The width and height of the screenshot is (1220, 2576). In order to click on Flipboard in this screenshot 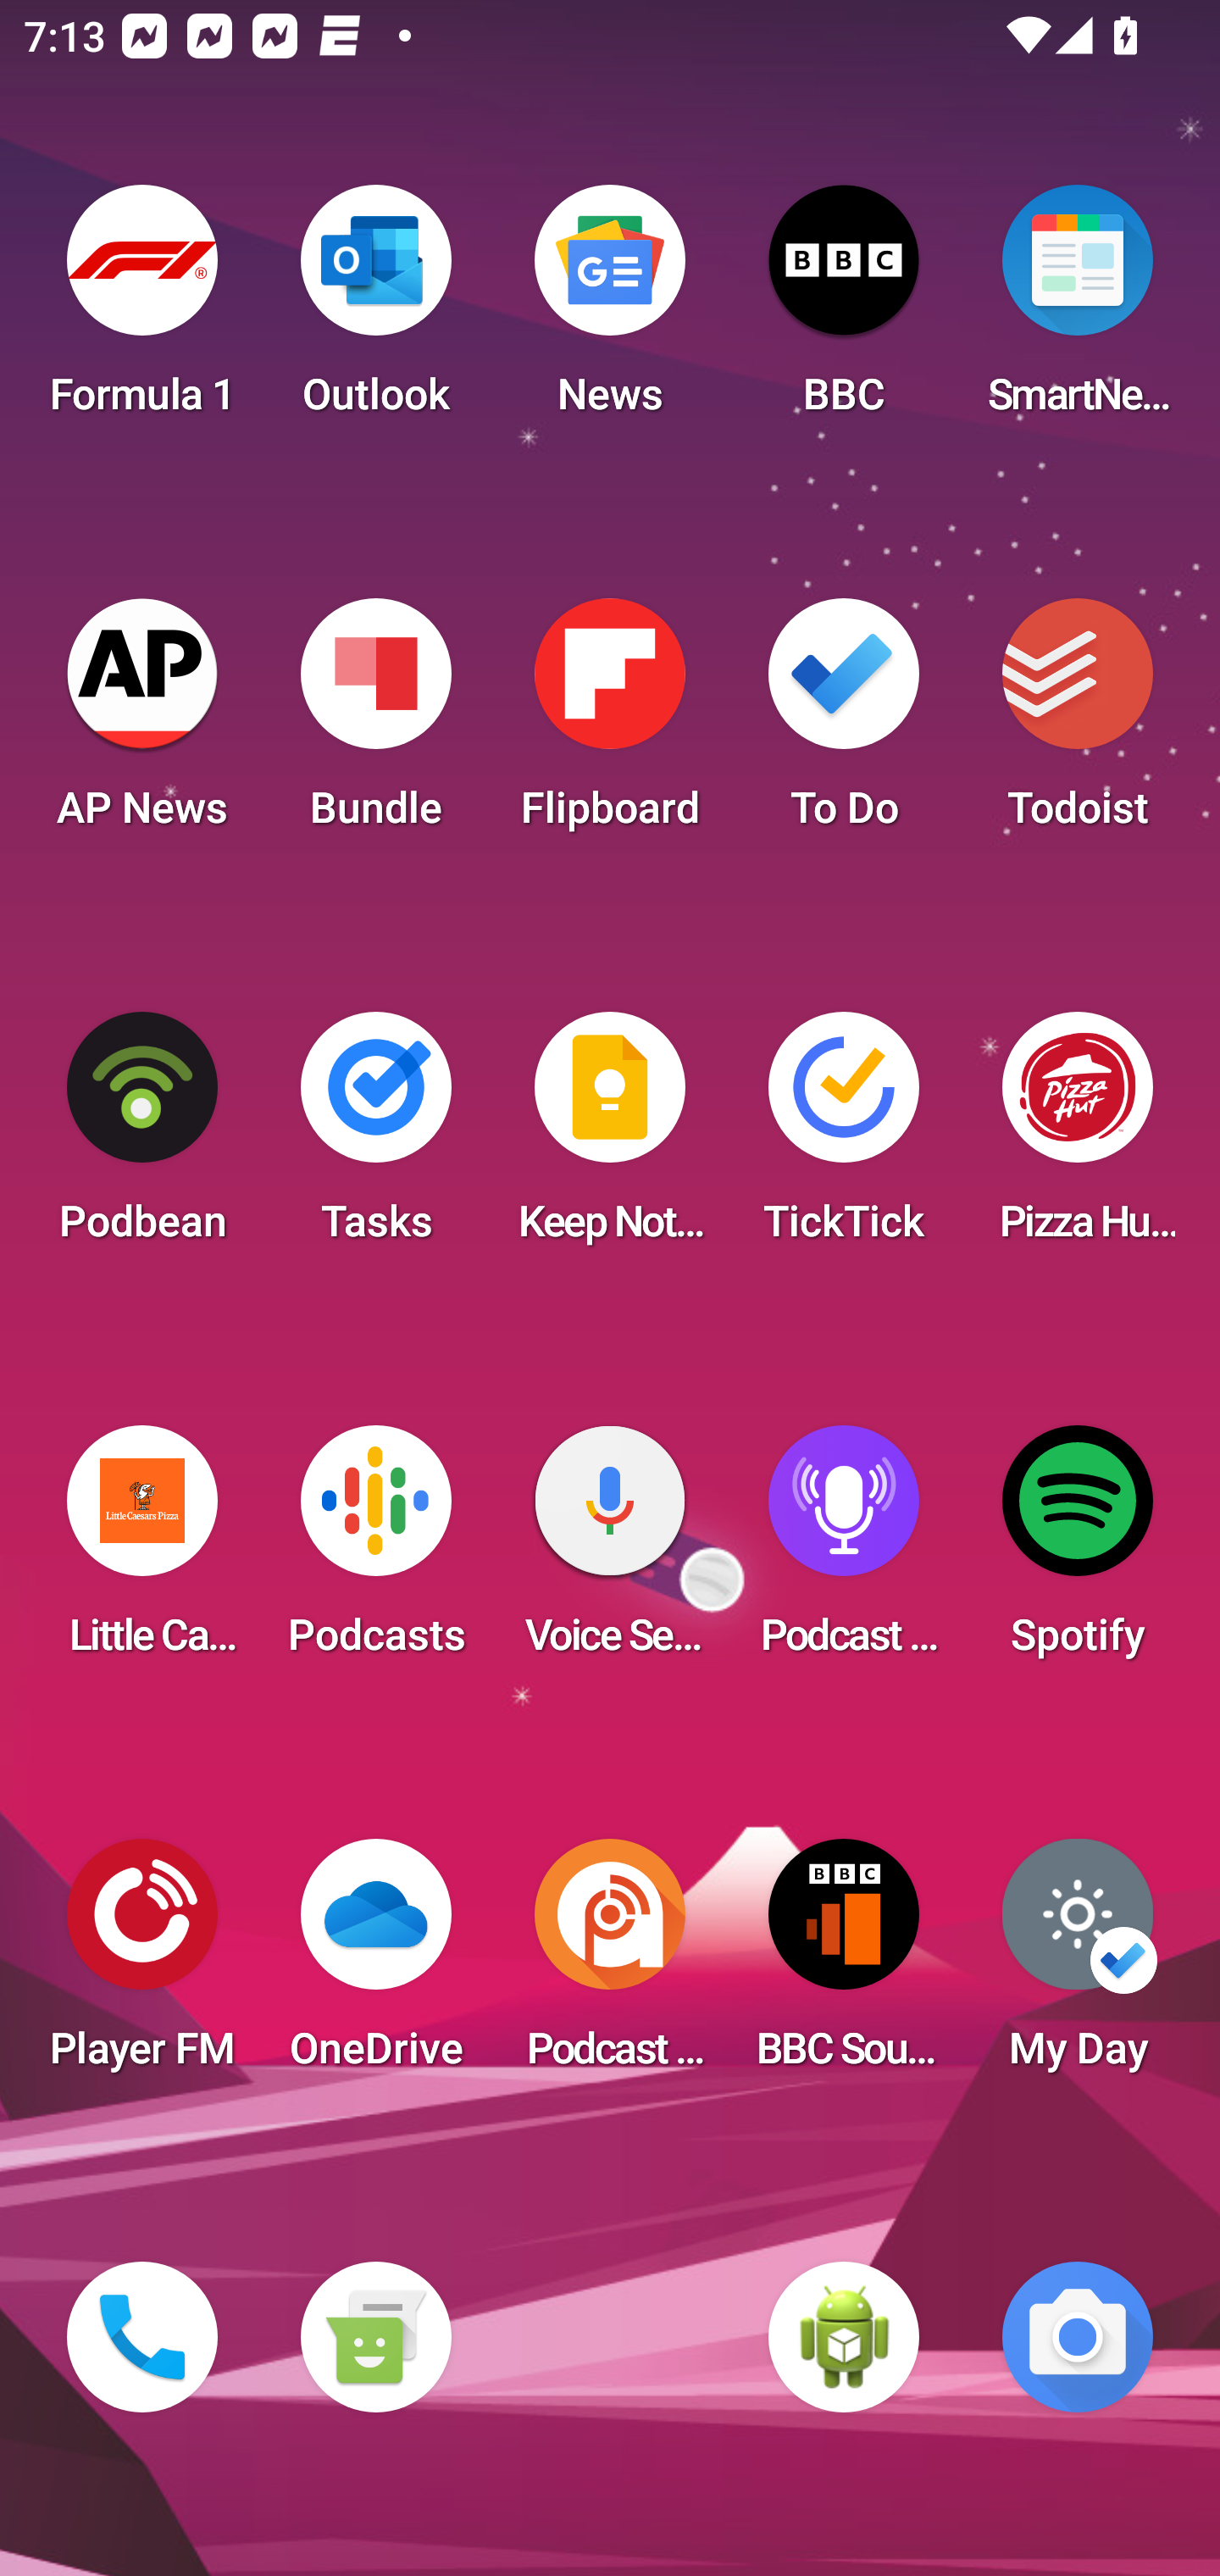, I will do `click(610, 724)`.